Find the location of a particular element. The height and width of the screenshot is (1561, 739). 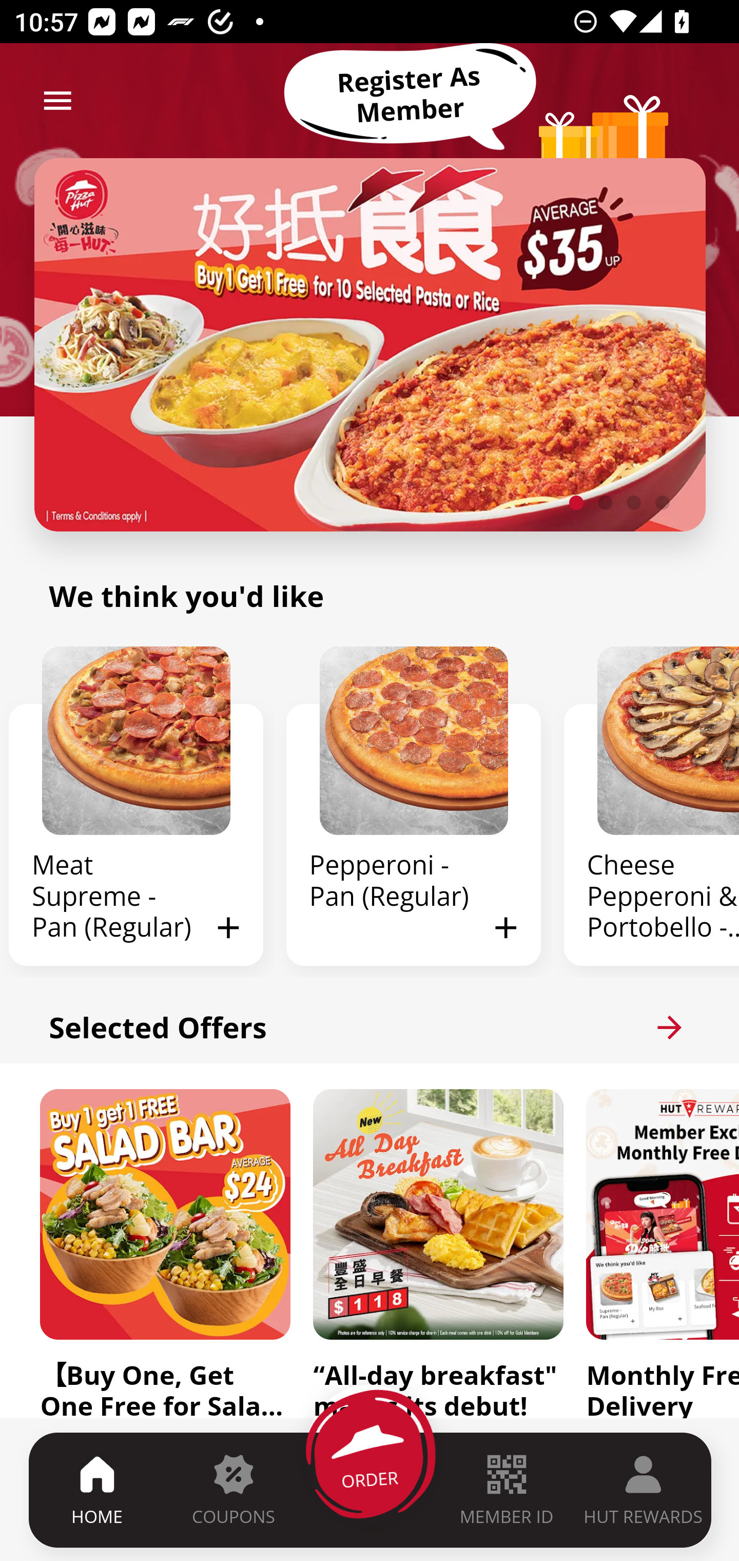

HUT REWARDS is located at coordinates (644, 1490).